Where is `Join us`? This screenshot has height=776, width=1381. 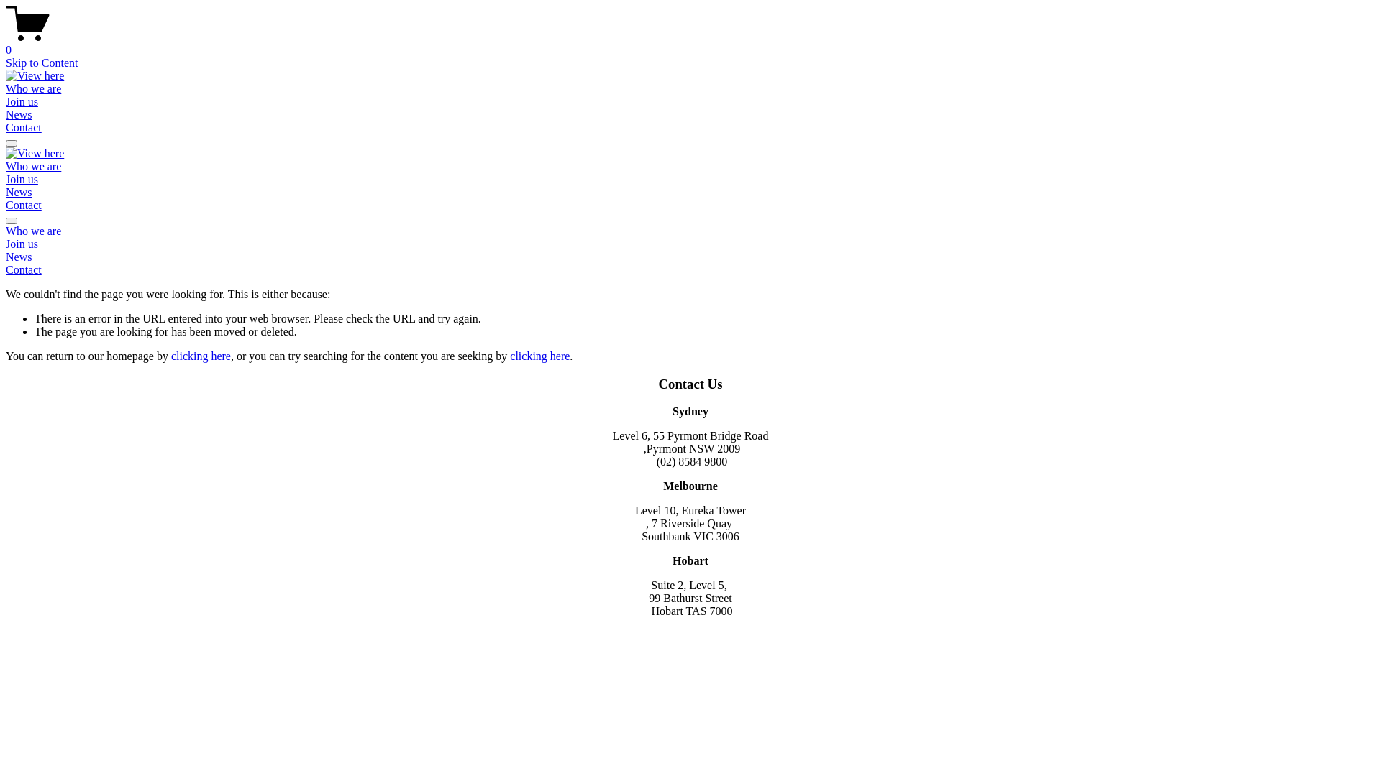 Join us is located at coordinates (690, 244).